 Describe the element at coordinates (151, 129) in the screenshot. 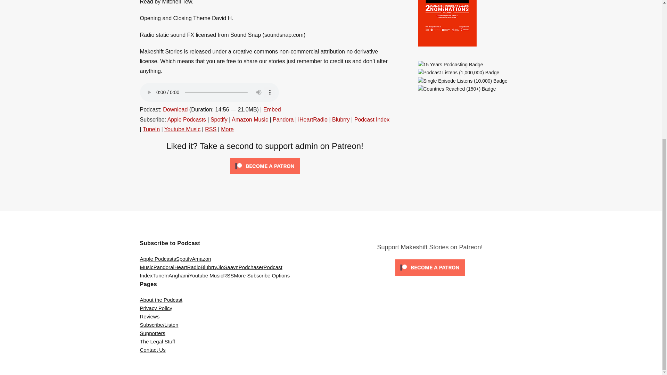

I see `Subscribe on TuneIn` at that location.